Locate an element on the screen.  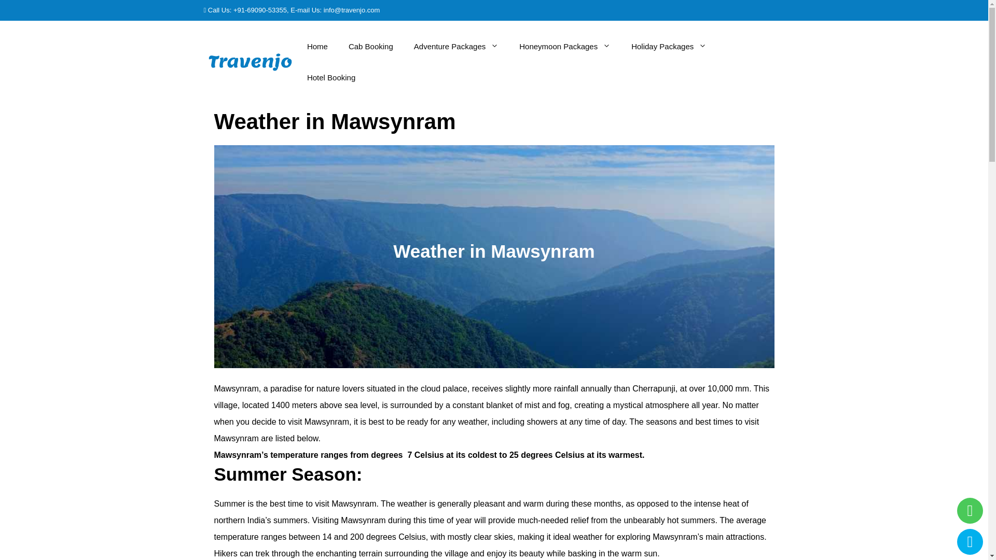
Hotel Booking is located at coordinates (331, 78).